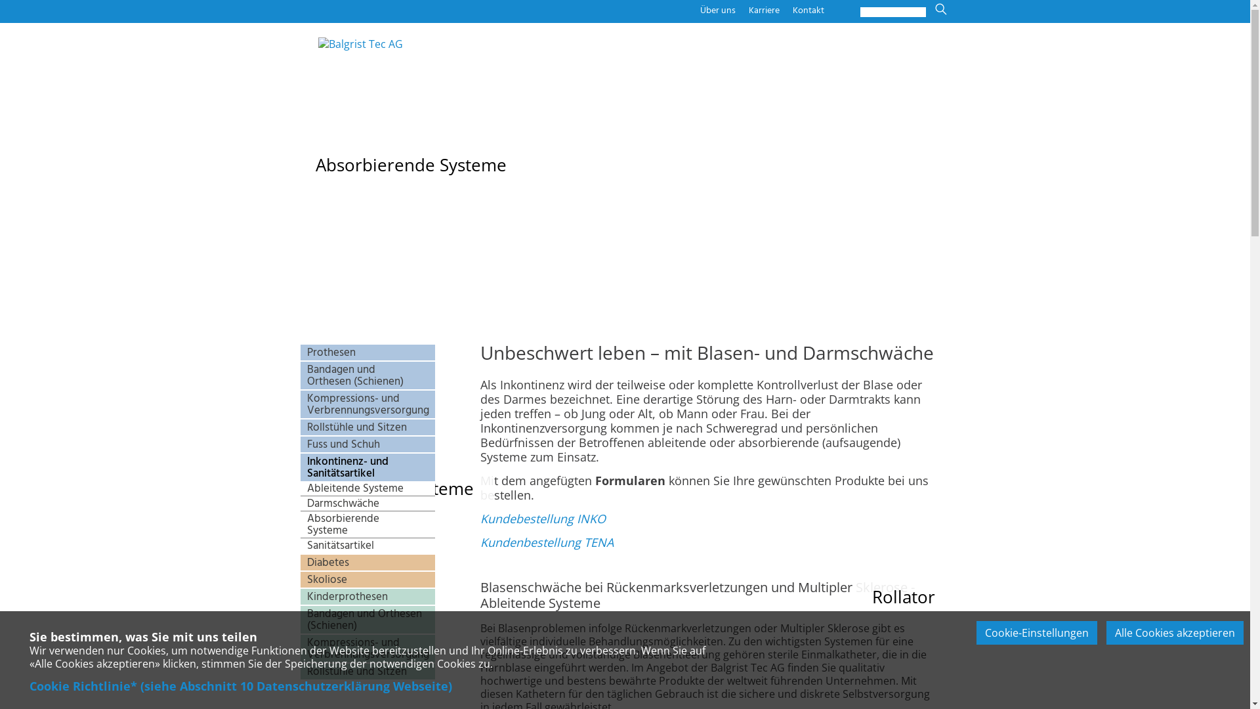 This screenshot has height=709, width=1260. Describe the element at coordinates (367, 376) in the screenshot. I see `Bandagen und
Orthesen (Schienen)` at that location.